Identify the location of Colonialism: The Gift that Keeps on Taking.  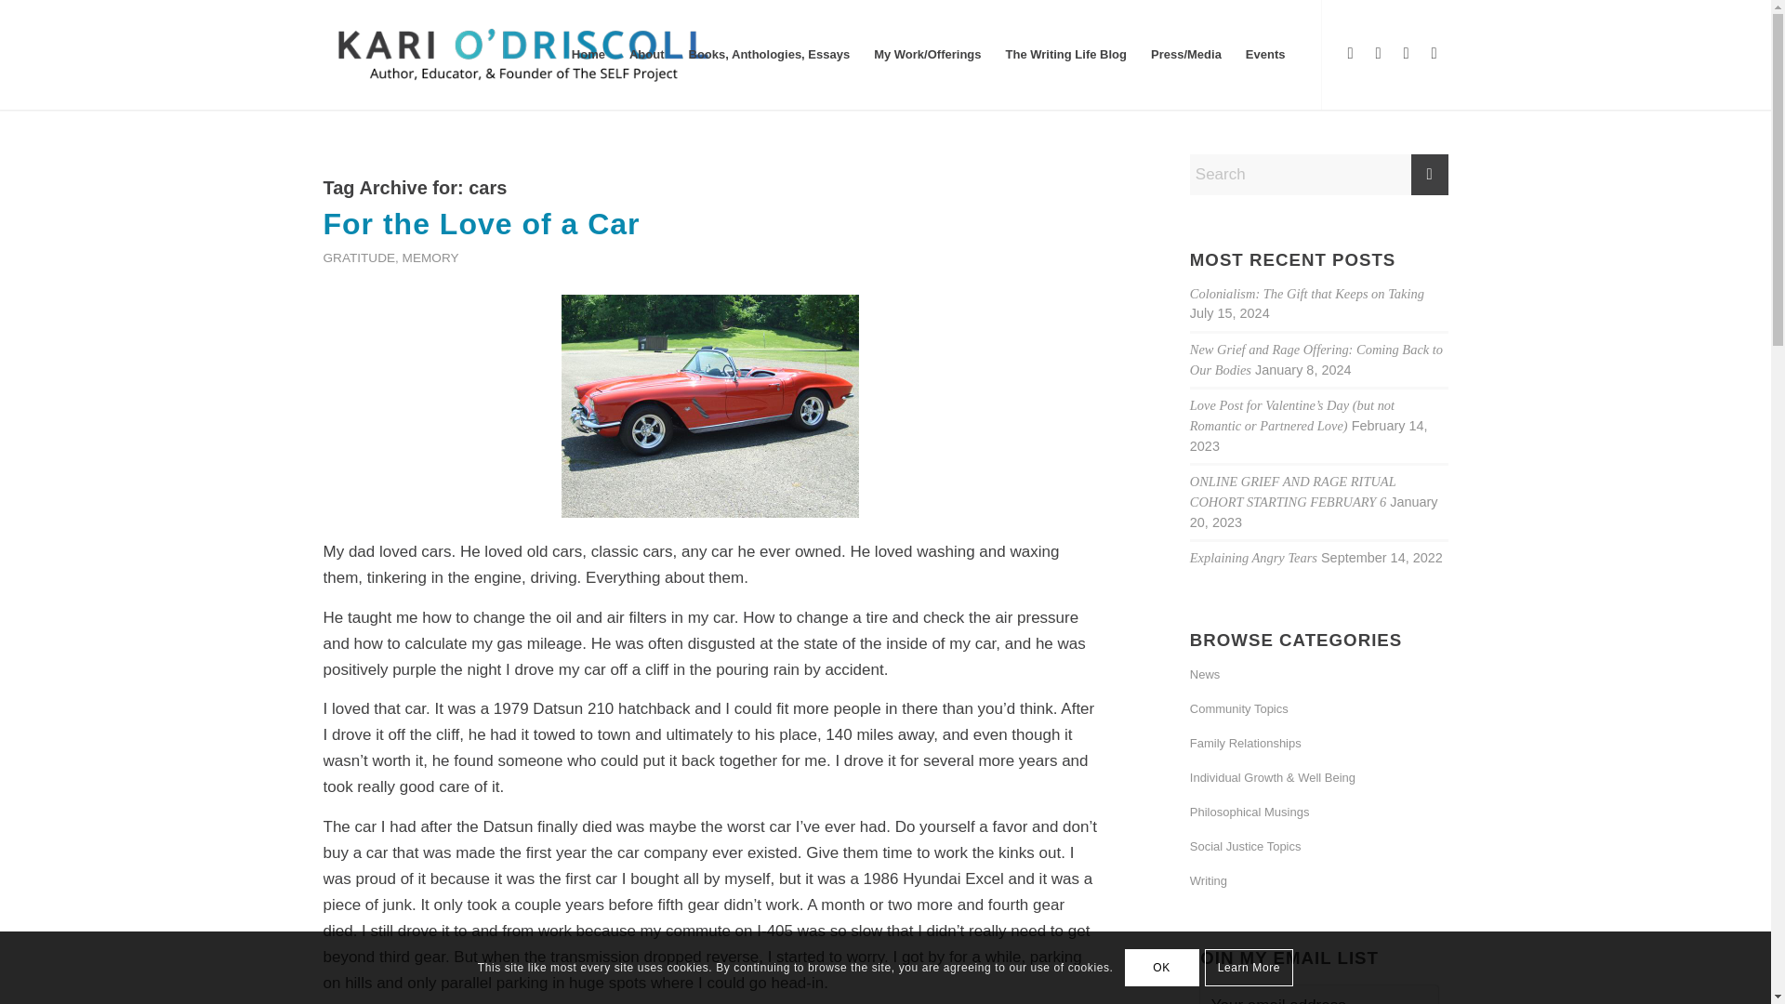
(1307, 294).